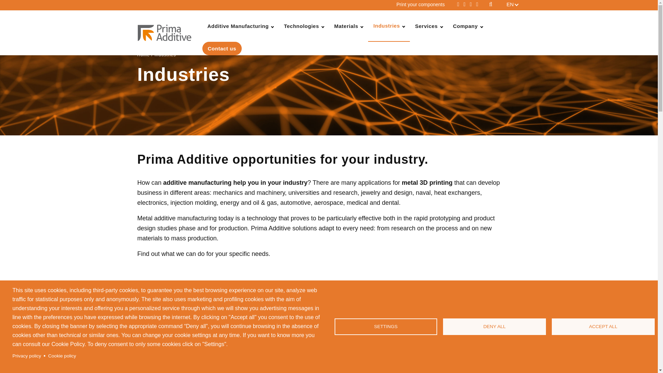 This screenshot has width=663, height=373. What do you see at coordinates (501, 6) in the screenshot?
I see `Apply` at bounding box center [501, 6].